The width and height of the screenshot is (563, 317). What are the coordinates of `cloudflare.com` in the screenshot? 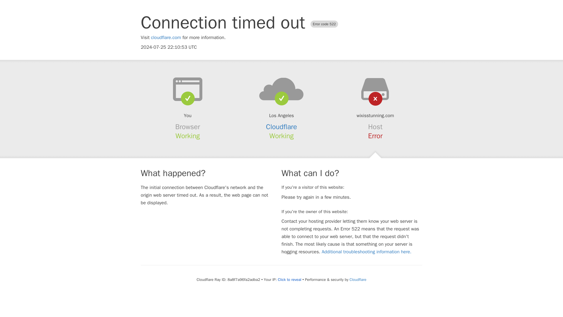 It's located at (166, 38).